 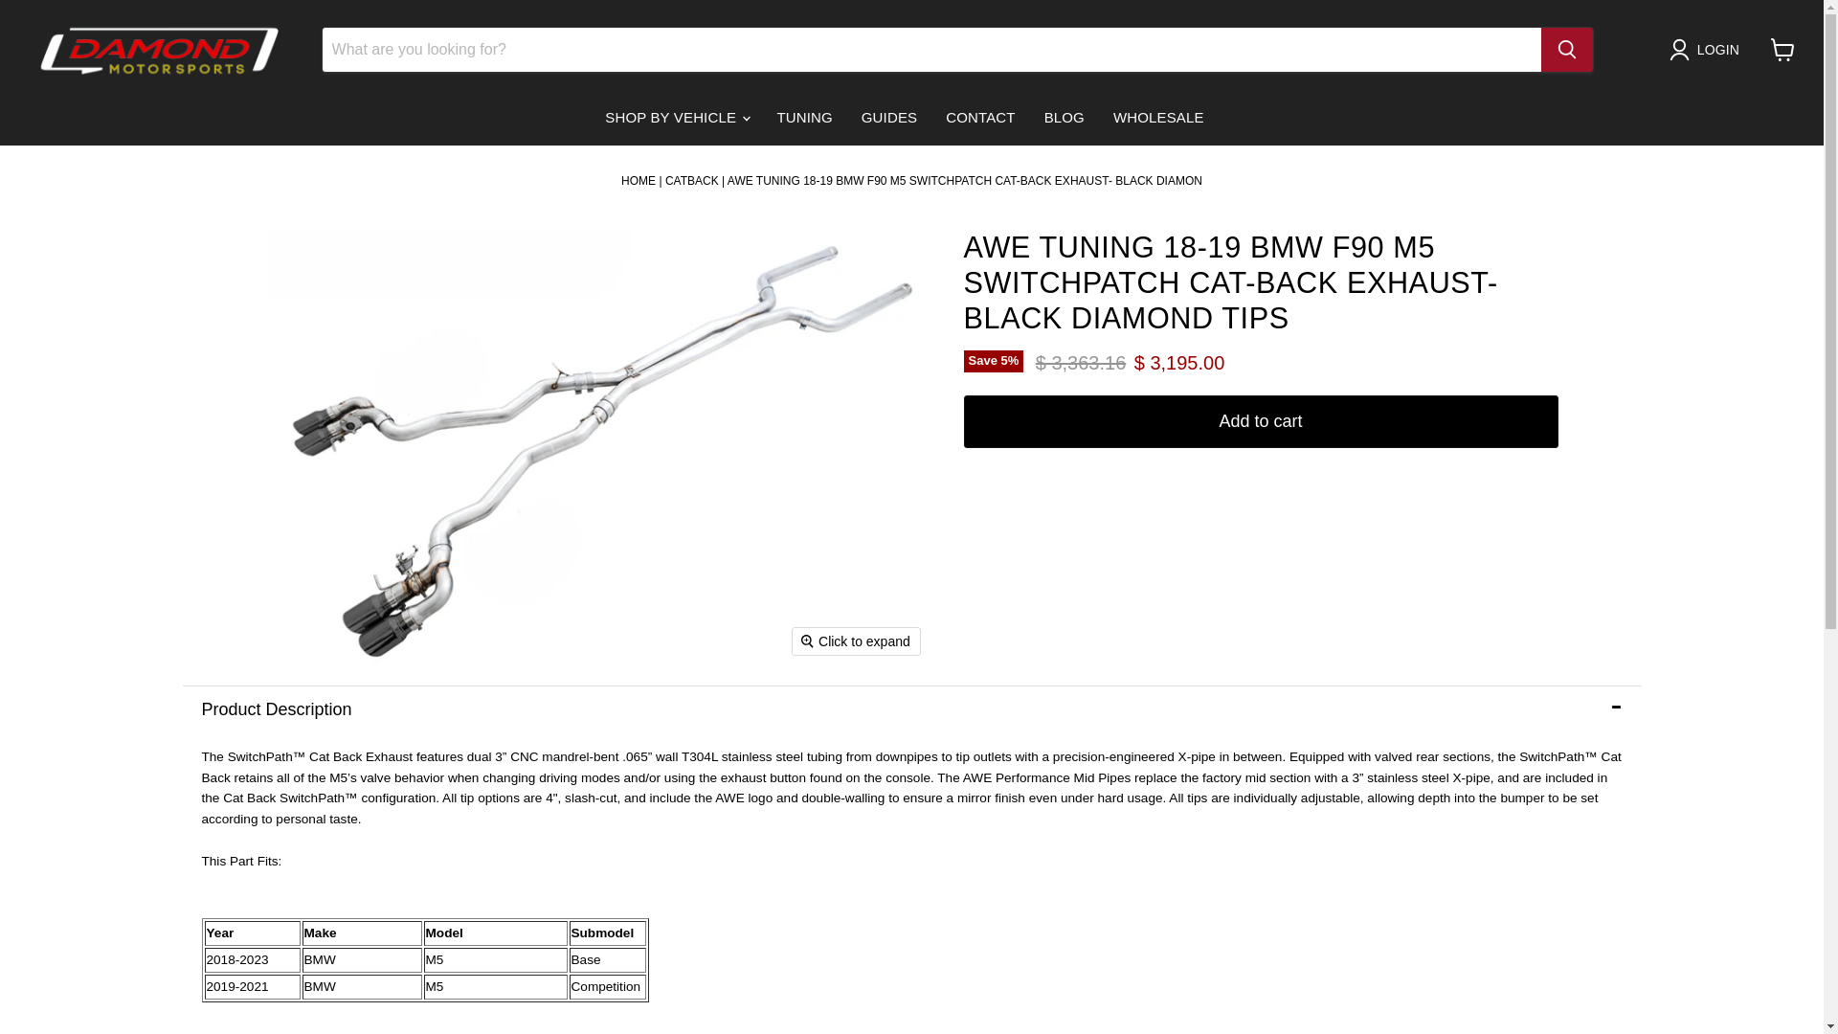 What do you see at coordinates (691, 180) in the screenshot?
I see `Catback` at bounding box center [691, 180].